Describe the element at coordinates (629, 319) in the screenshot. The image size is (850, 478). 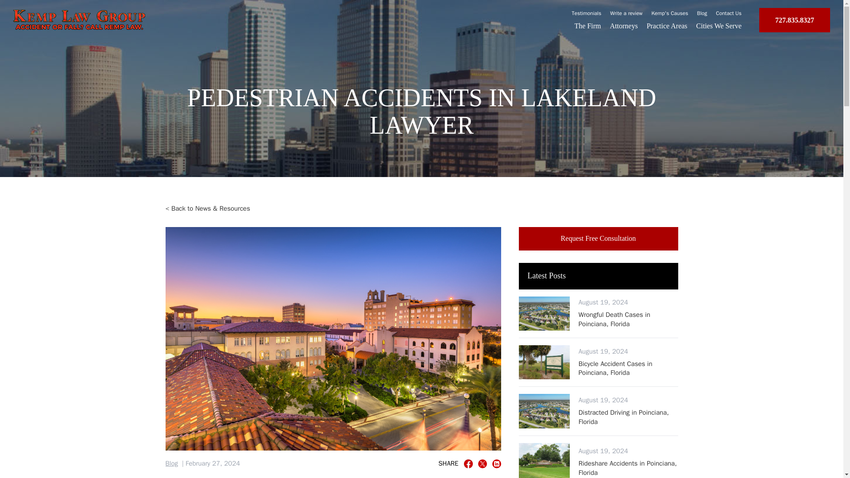
I see `Wrongful Death Cases in Poinciana, Florida` at that location.